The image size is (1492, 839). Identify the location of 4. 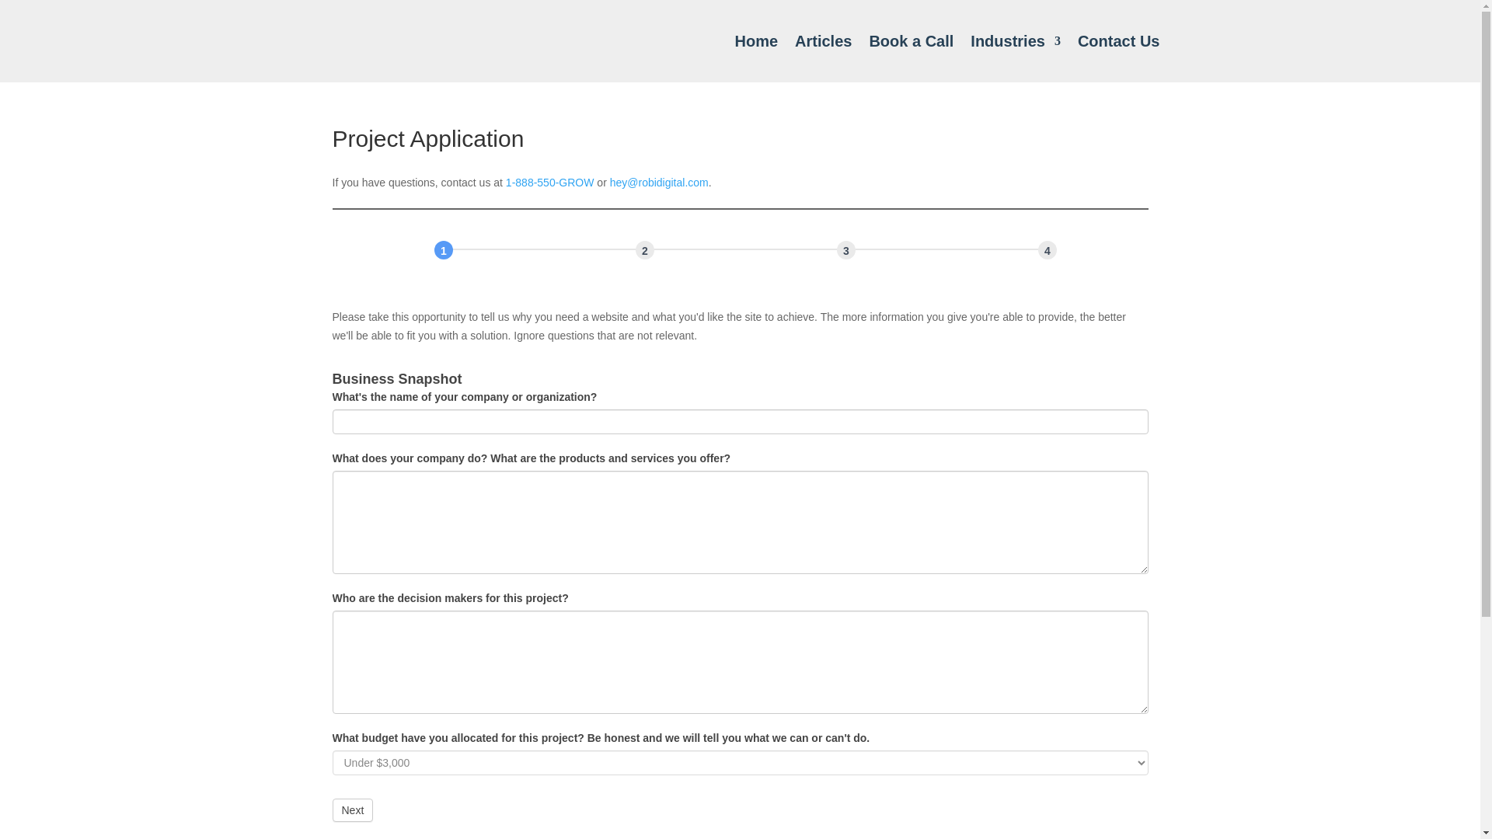
(1048, 249).